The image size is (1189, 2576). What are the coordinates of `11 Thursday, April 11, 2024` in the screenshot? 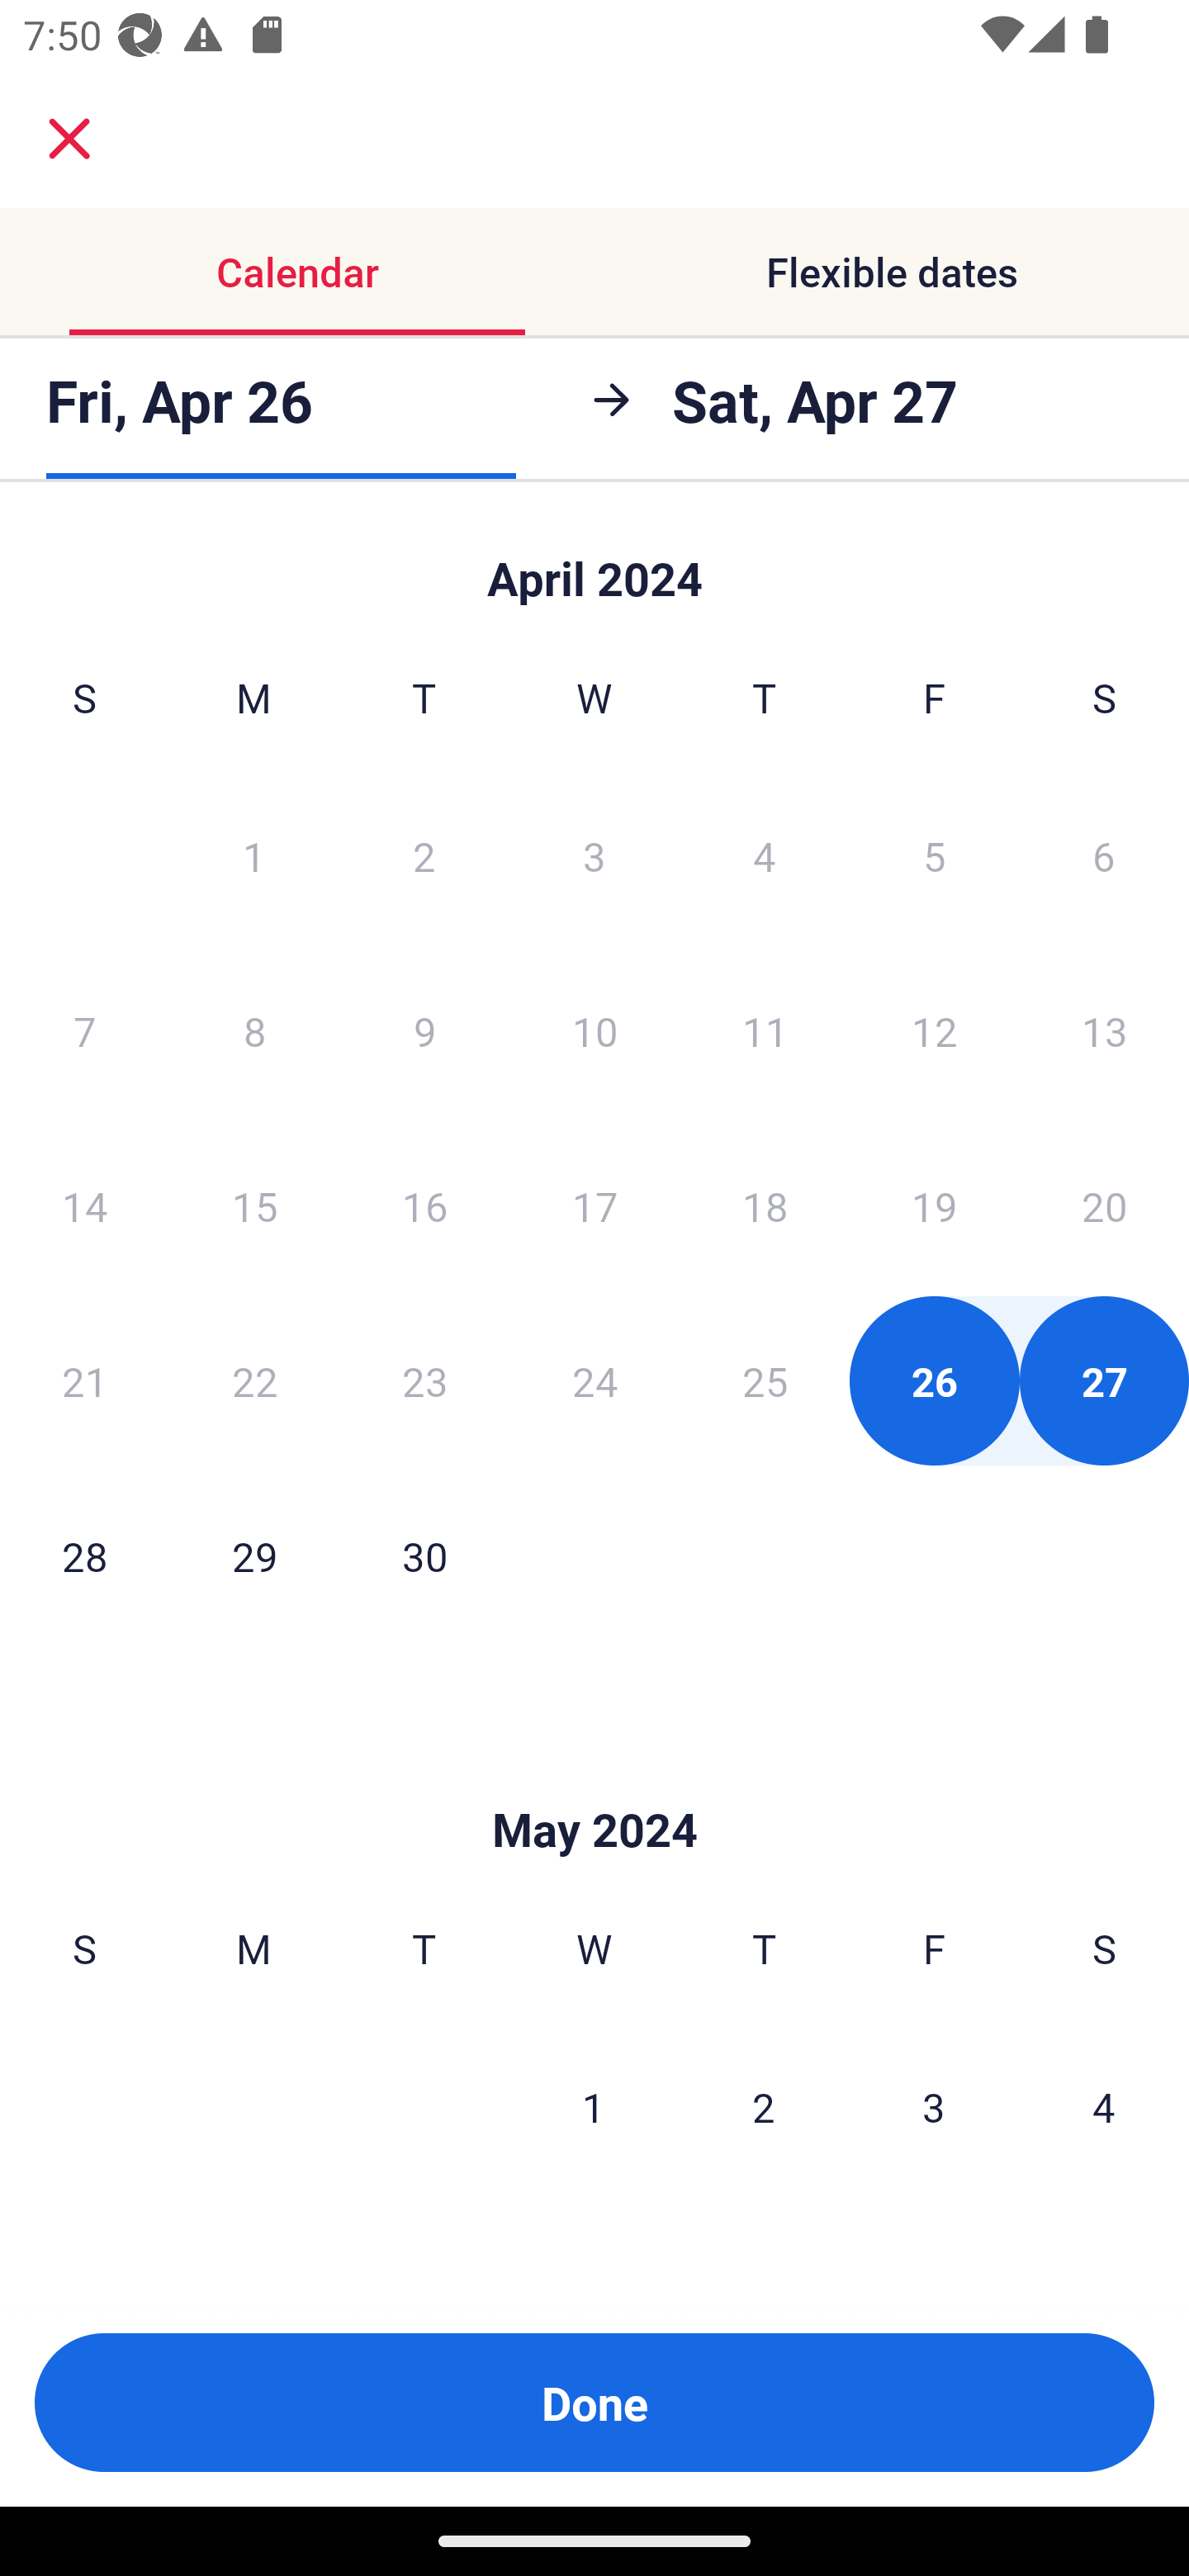 It's located at (765, 1030).